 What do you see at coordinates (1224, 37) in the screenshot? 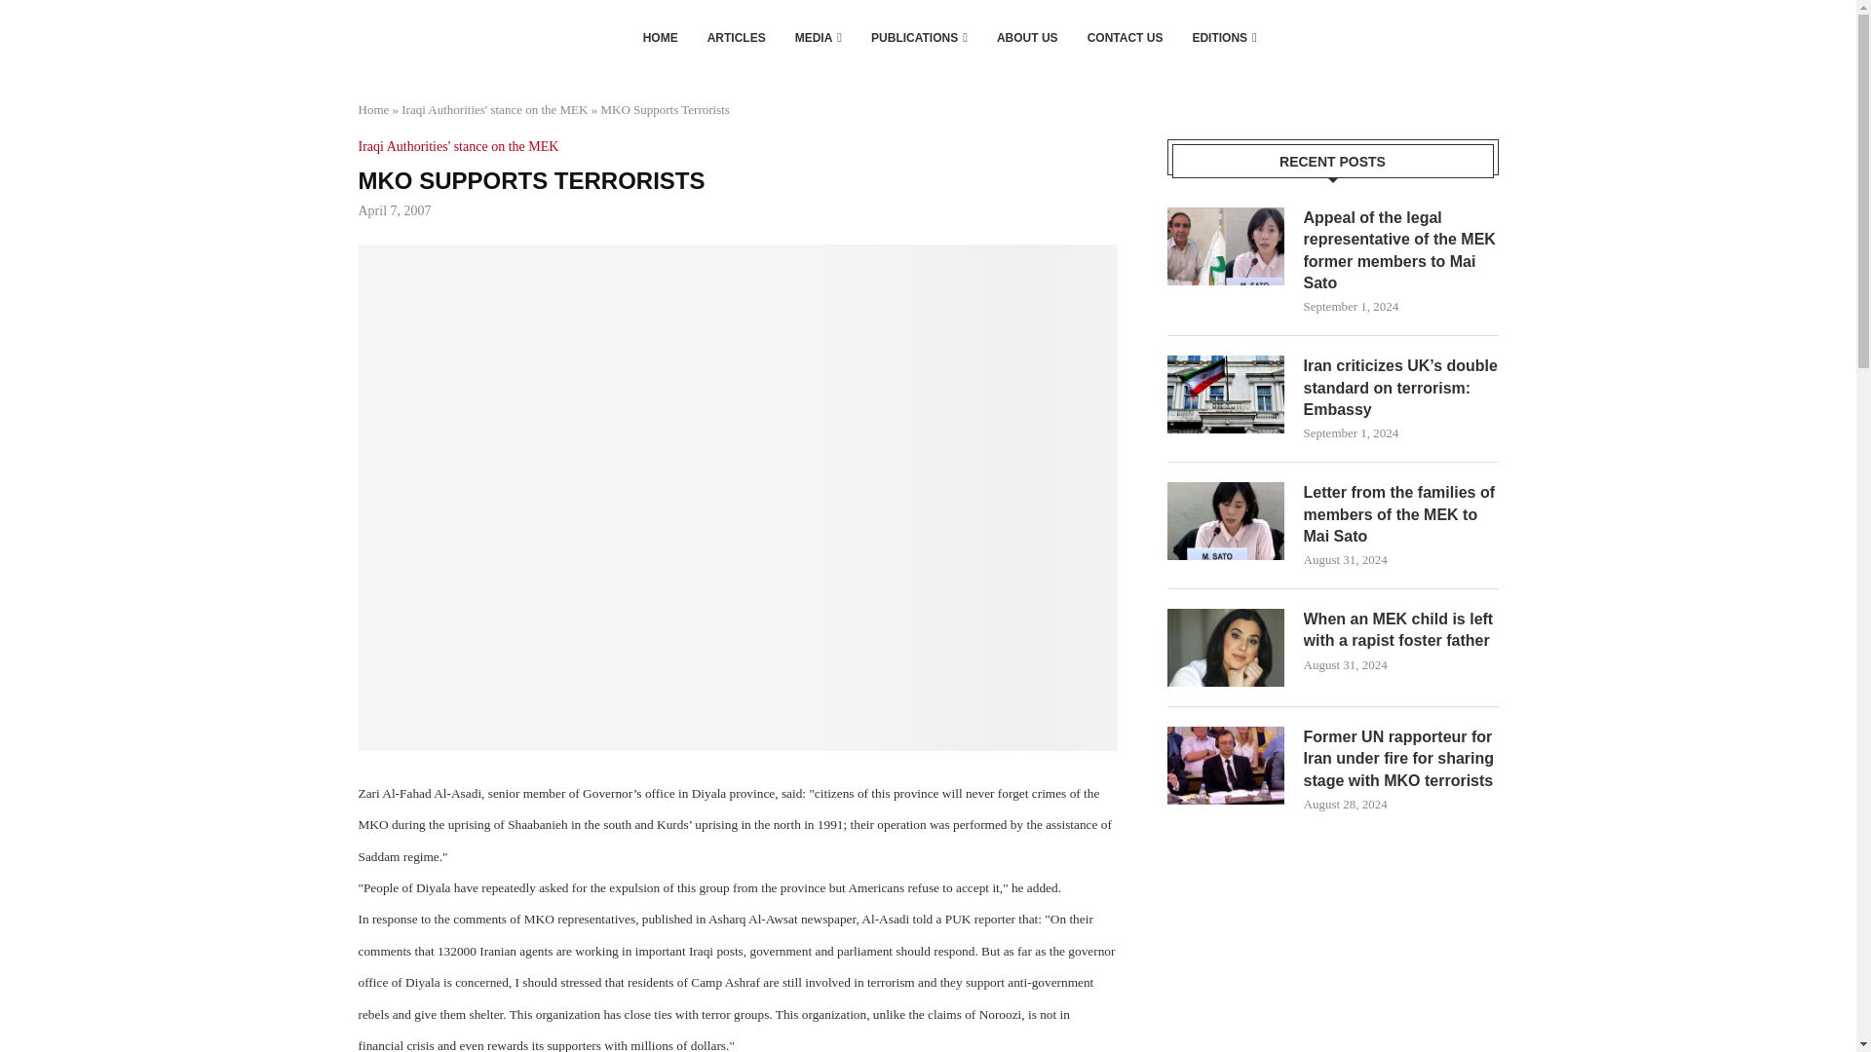
I see `EDITIONS` at bounding box center [1224, 37].